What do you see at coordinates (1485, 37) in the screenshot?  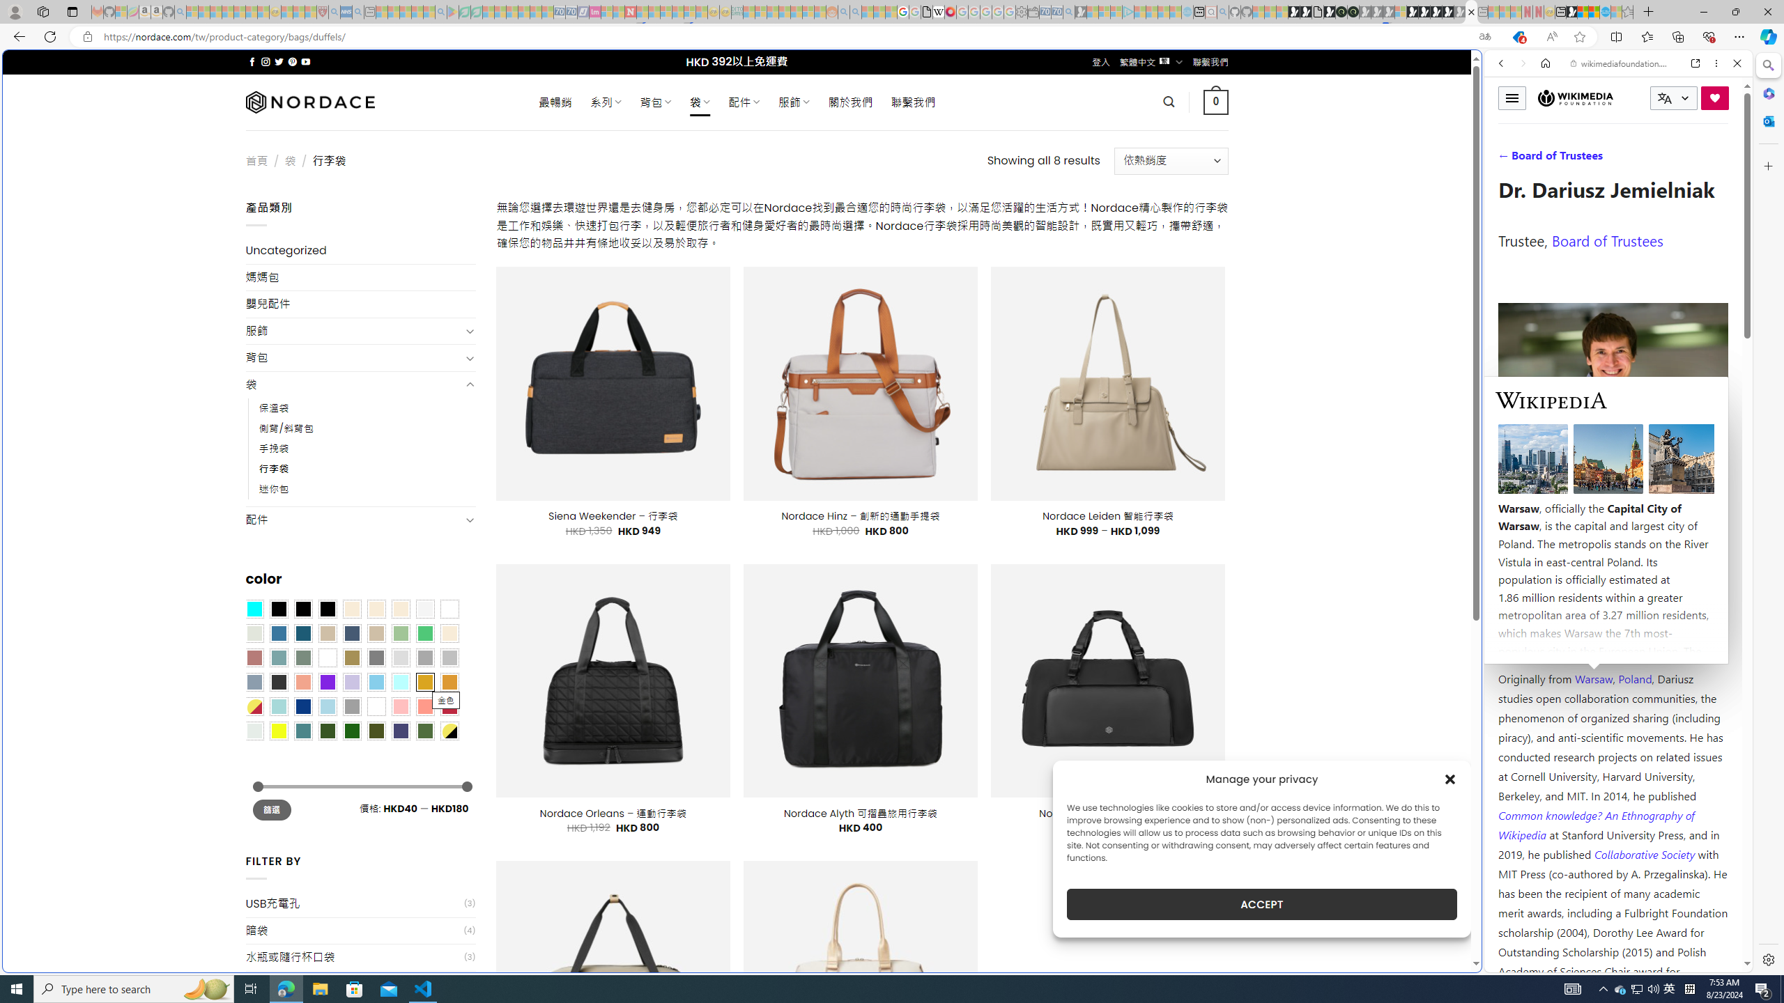 I see `Show translate options` at bounding box center [1485, 37].